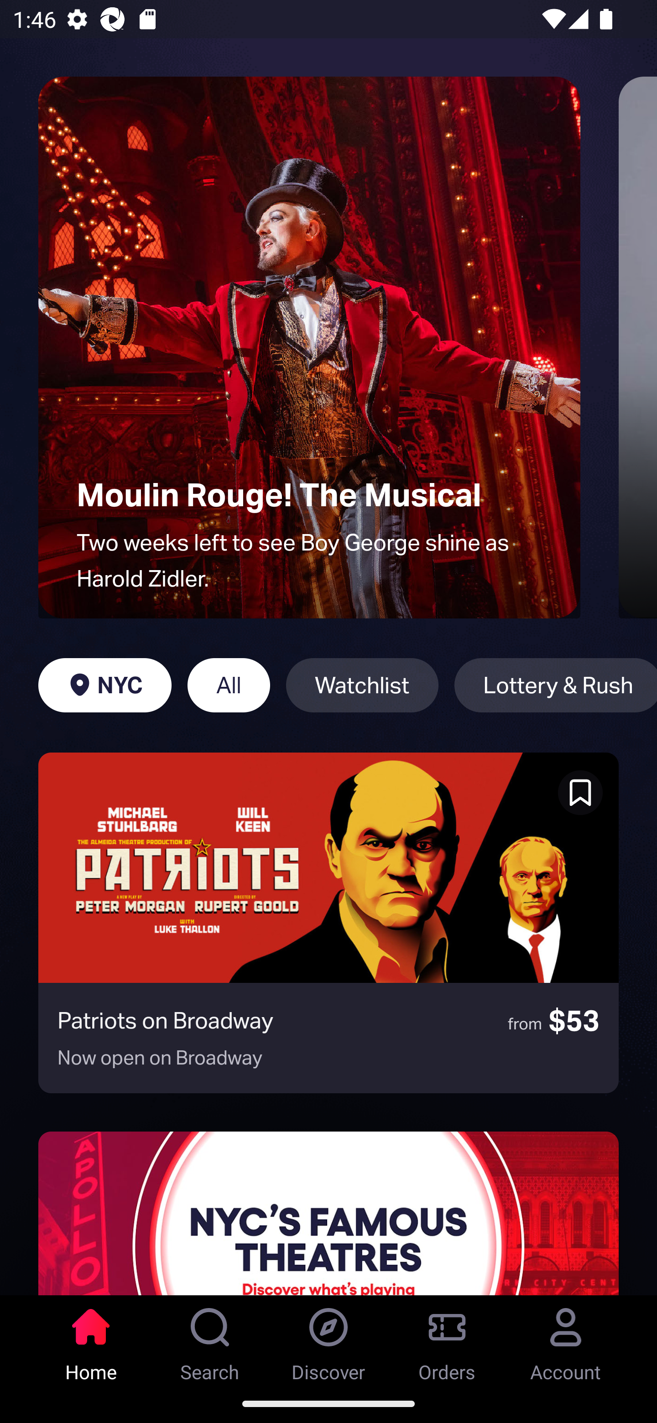 This screenshot has height=1423, width=657. I want to click on Account, so click(566, 1340).